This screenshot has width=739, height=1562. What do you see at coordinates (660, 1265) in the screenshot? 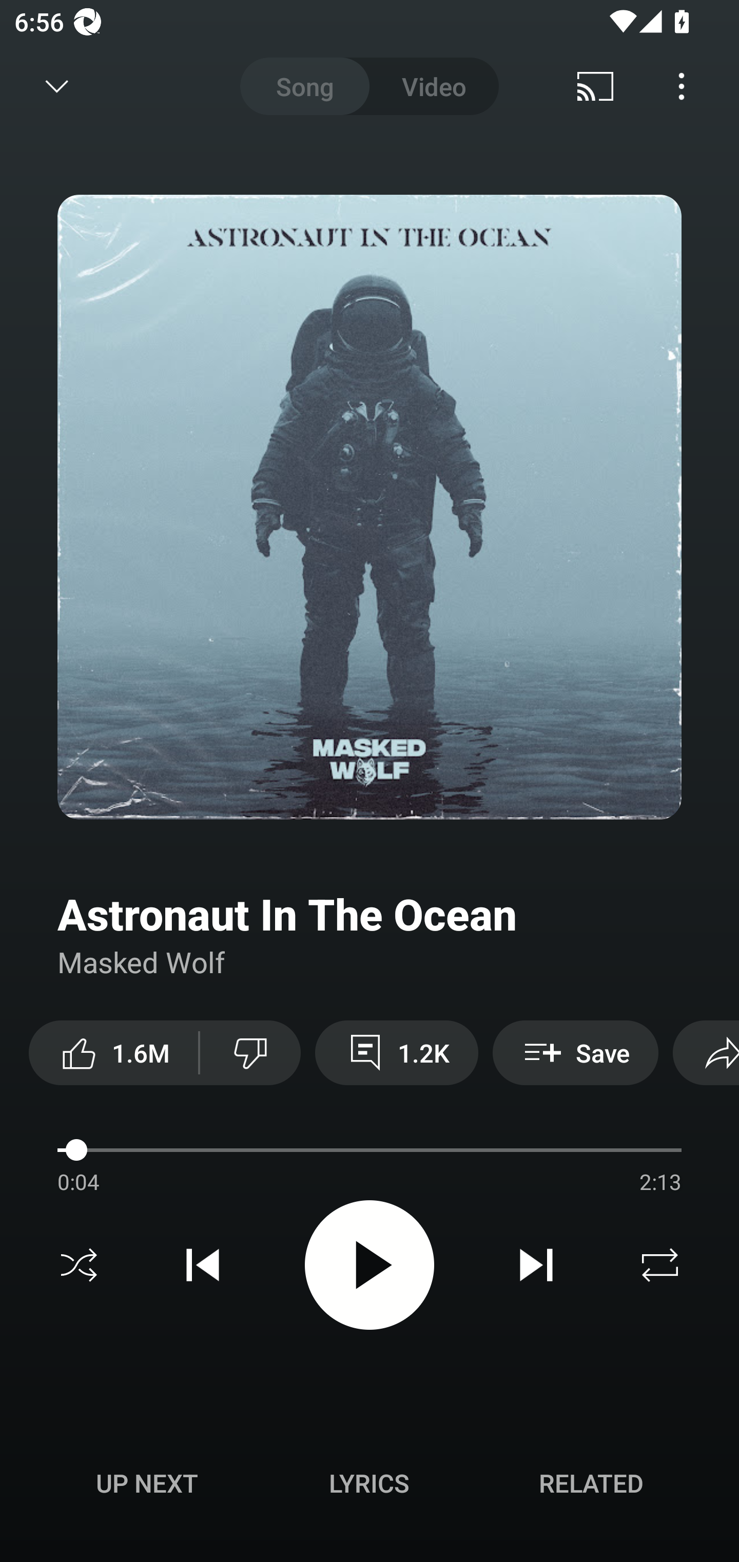
I see `Repeat off` at bounding box center [660, 1265].